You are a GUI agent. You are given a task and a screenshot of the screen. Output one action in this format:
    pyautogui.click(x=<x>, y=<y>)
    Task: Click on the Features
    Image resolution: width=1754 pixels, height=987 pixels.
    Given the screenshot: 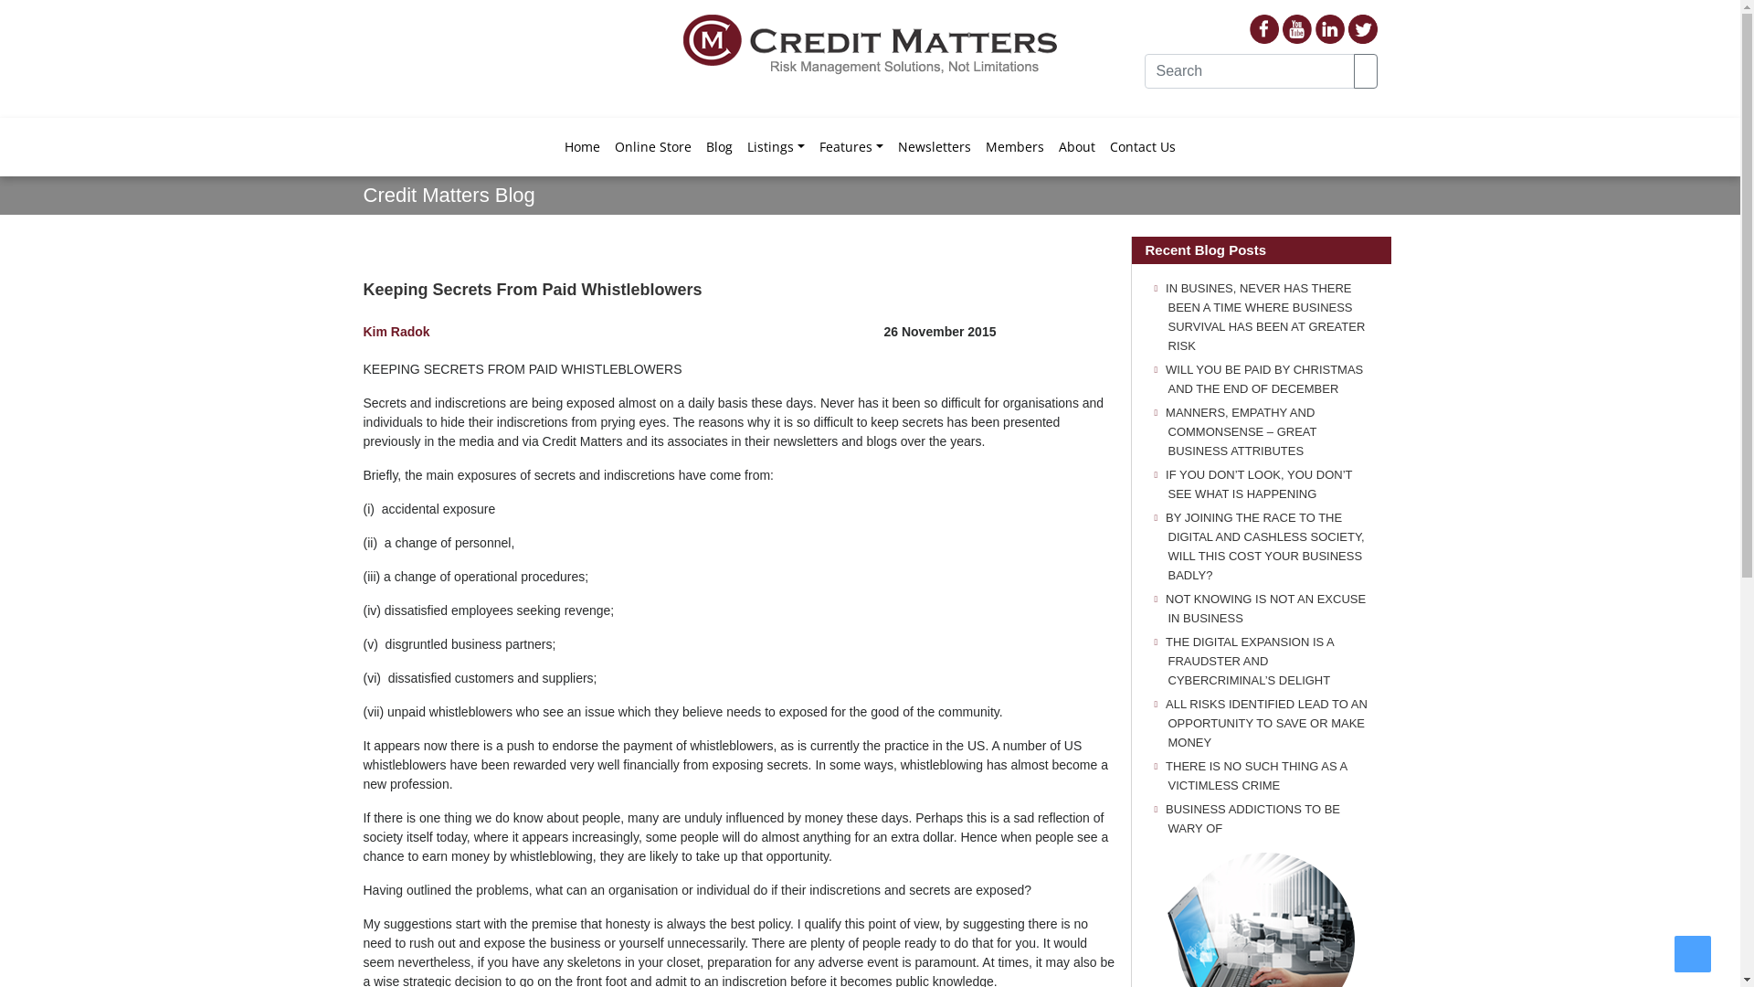 What is the action you would take?
    pyautogui.click(x=851, y=146)
    